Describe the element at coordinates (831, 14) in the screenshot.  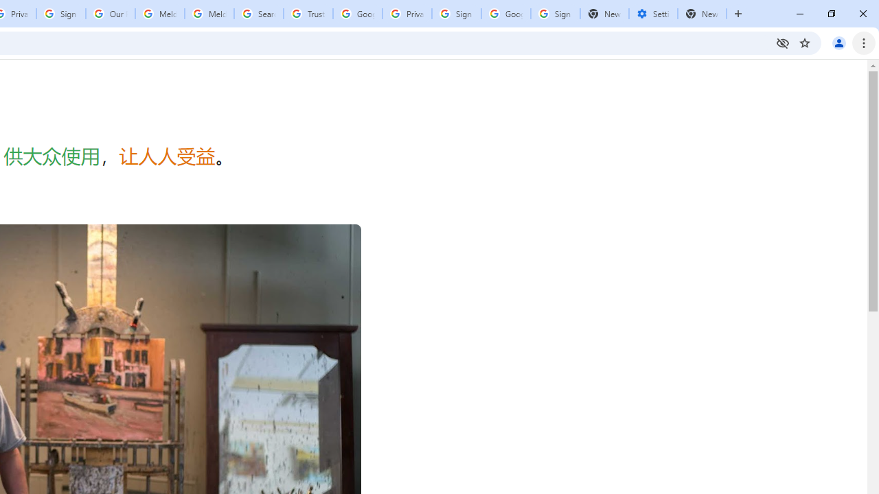
I see `Restore` at that location.